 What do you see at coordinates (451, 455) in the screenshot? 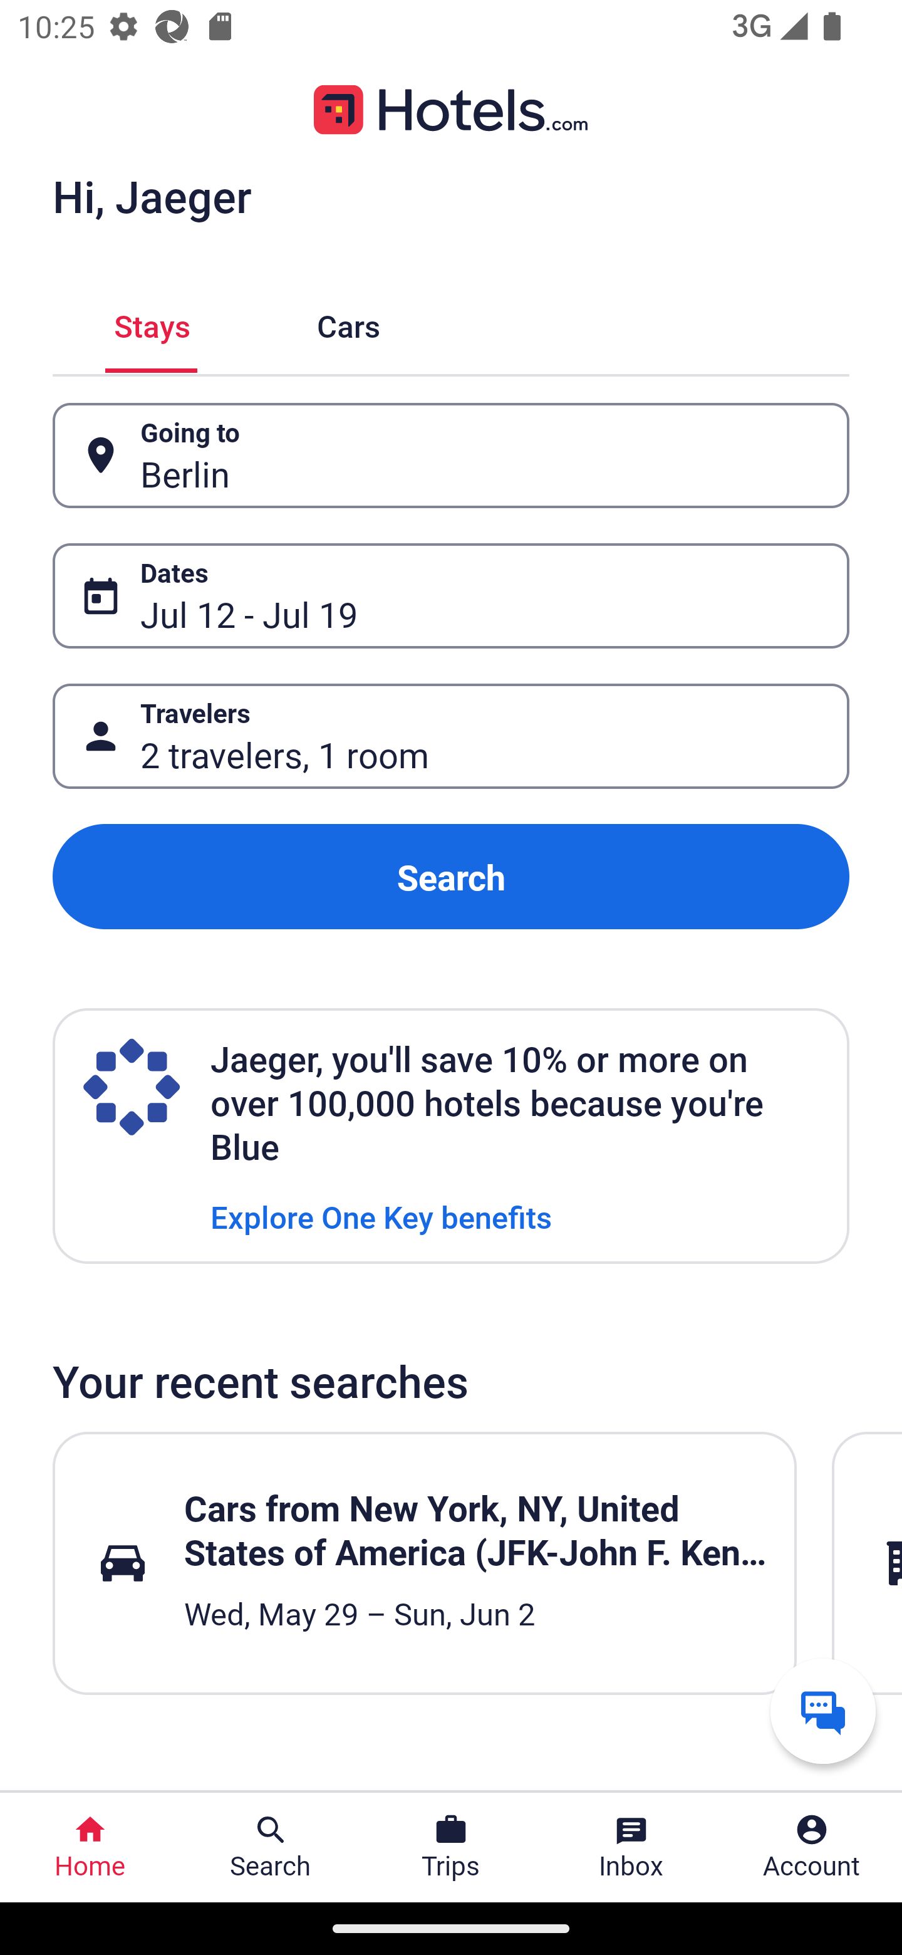
I see `Going to Button Berlin` at bounding box center [451, 455].